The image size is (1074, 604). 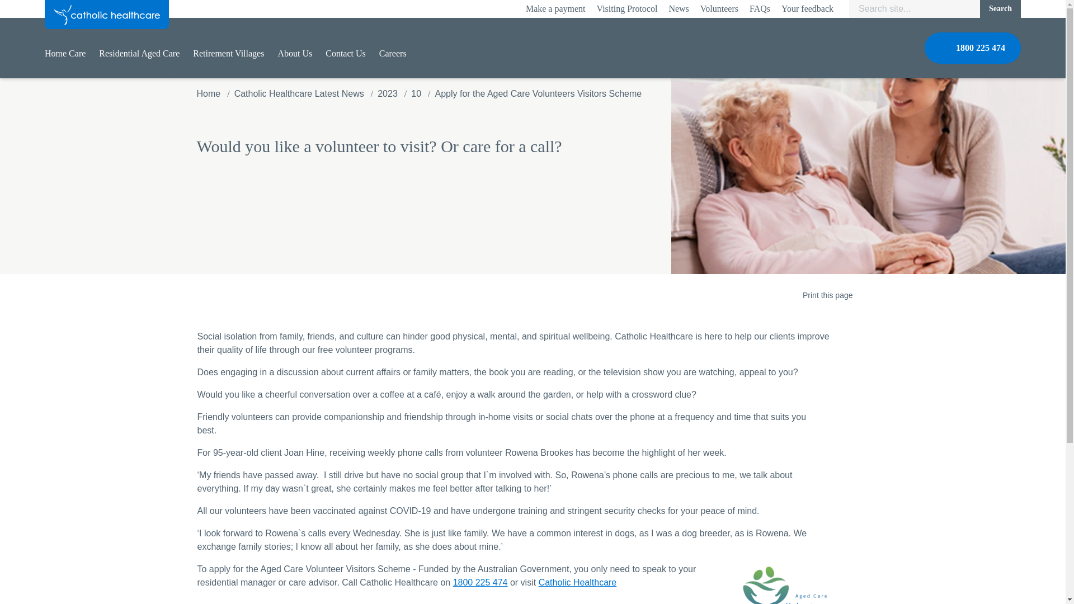 I want to click on Your feedback, so click(x=807, y=9).